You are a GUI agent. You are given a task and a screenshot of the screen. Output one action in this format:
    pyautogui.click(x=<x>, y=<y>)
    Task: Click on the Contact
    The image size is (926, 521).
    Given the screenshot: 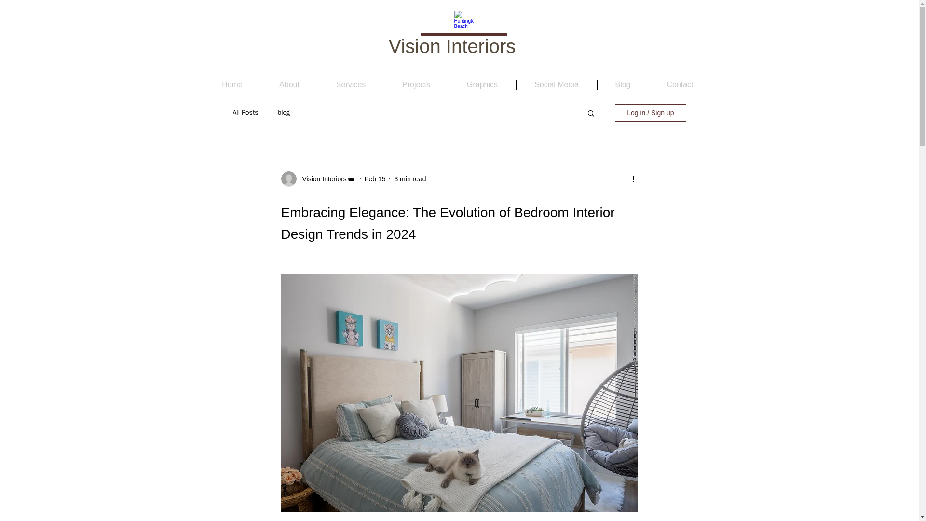 What is the action you would take?
    pyautogui.click(x=680, y=85)
    